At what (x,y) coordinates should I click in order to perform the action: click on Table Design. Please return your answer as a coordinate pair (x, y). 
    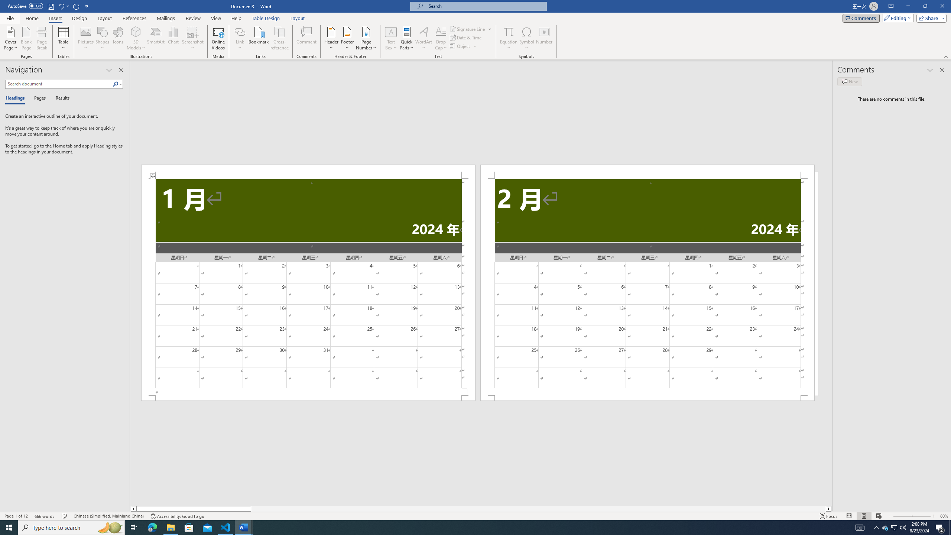
    Looking at the image, I should click on (266, 18).